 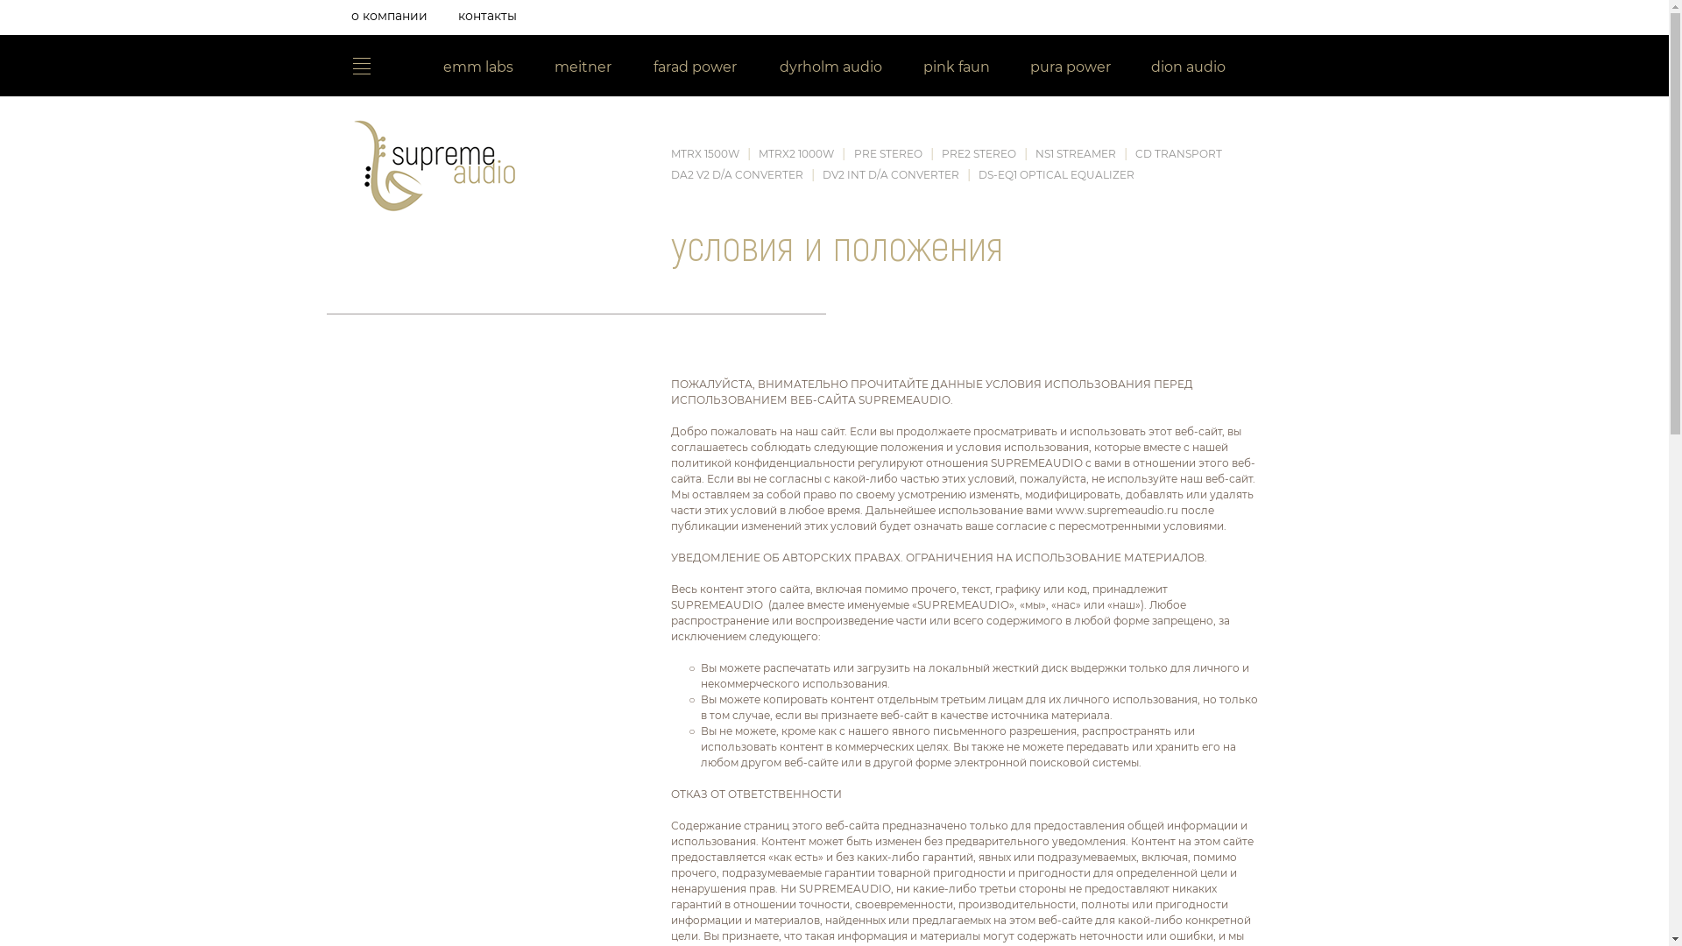 I want to click on emm labs, so click(x=478, y=69).